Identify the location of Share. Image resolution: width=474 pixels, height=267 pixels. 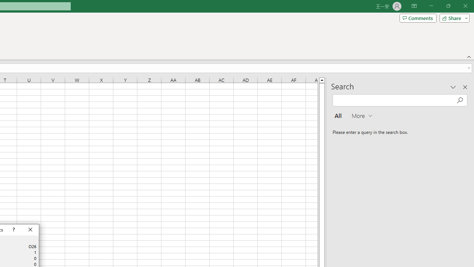
(453, 18).